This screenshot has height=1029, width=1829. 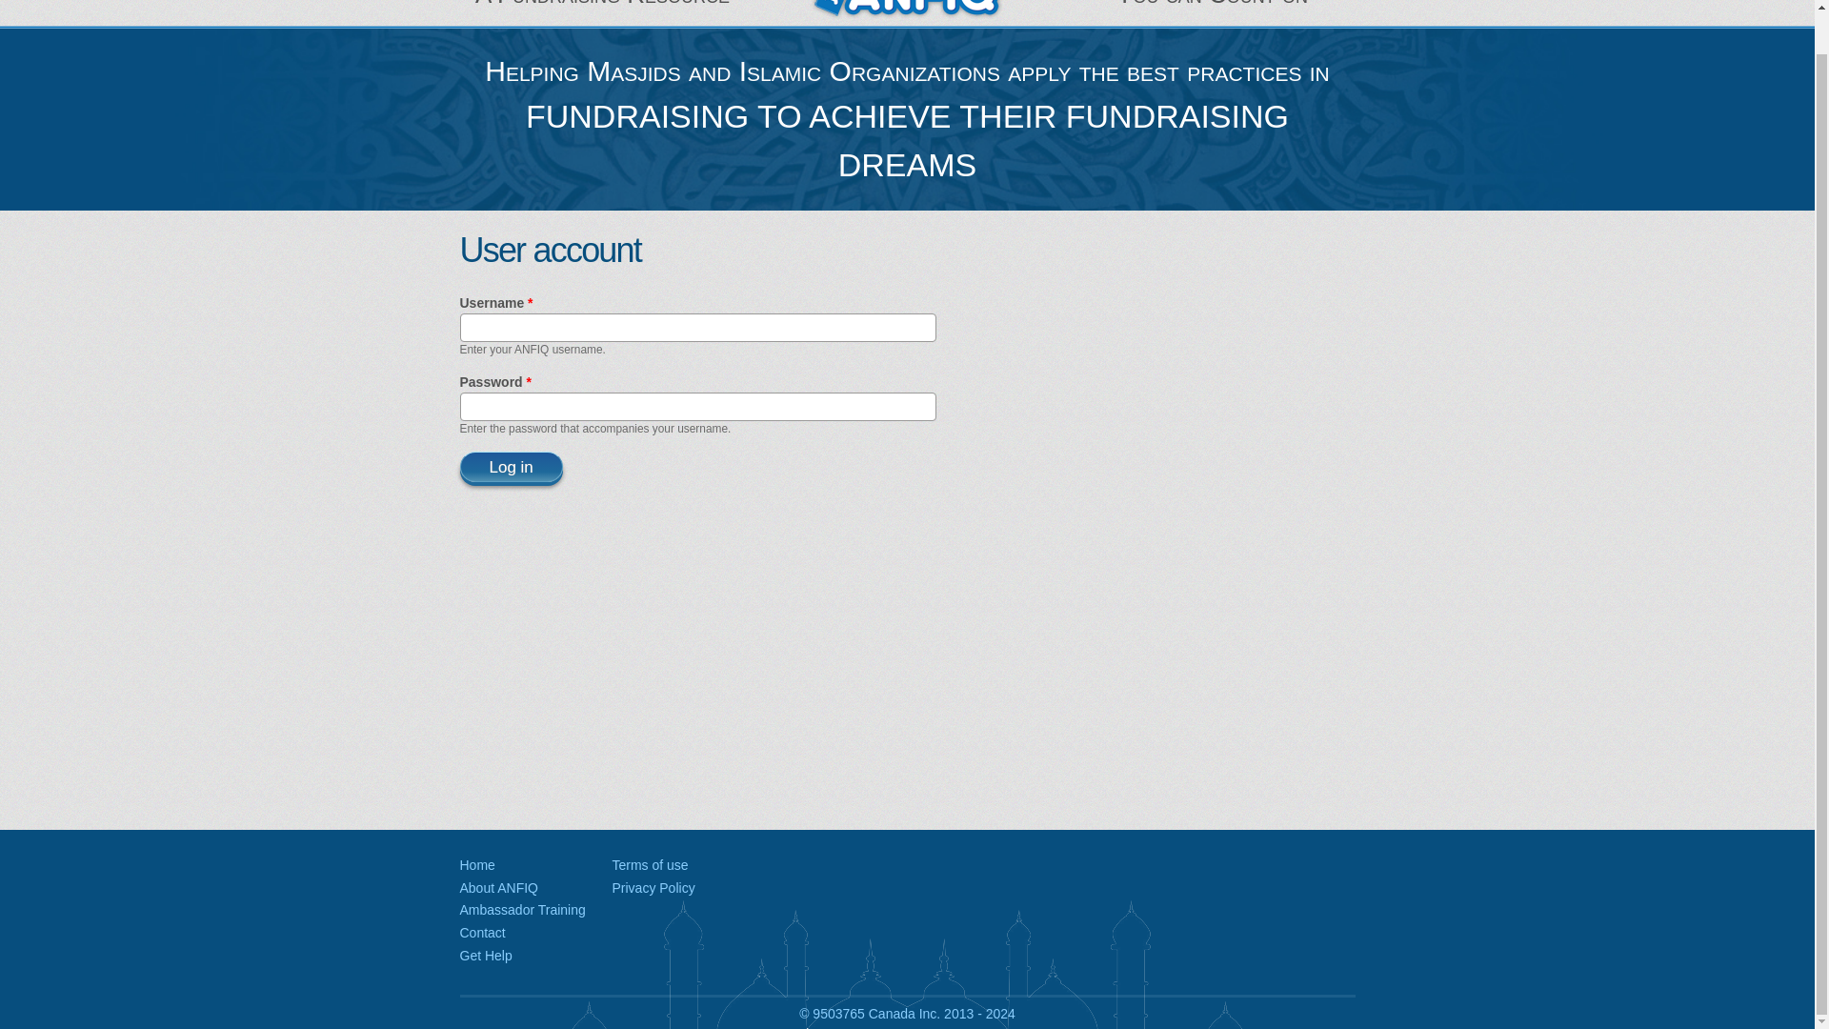 What do you see at coordinates (510, 467) in the screenshot?
I see `Log in` at bounding box center [510, 467].